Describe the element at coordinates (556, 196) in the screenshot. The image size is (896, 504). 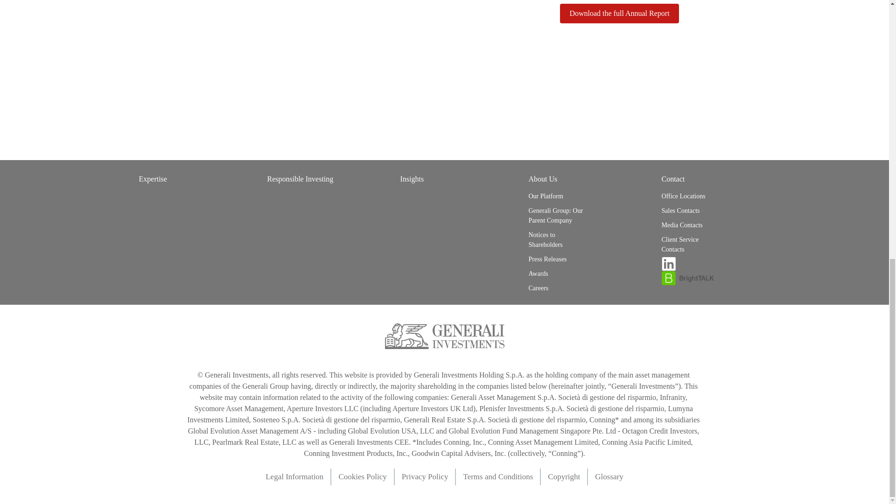
I see `Our Platform` at that location.